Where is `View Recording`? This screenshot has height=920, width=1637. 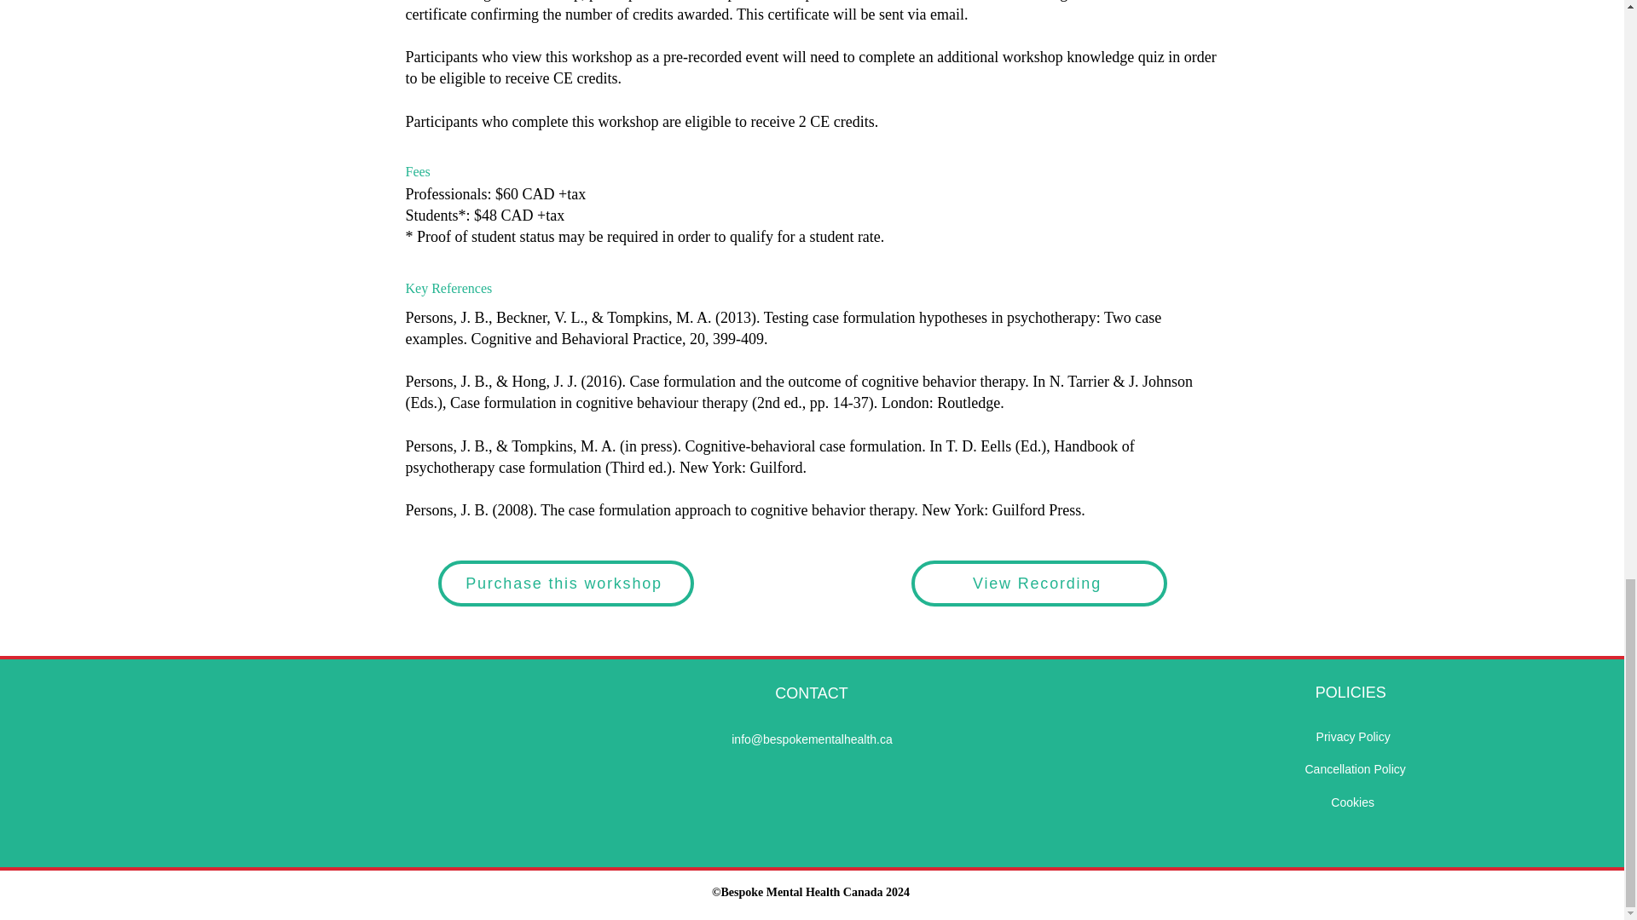
View Recording is located at coordinates (1038, 583).